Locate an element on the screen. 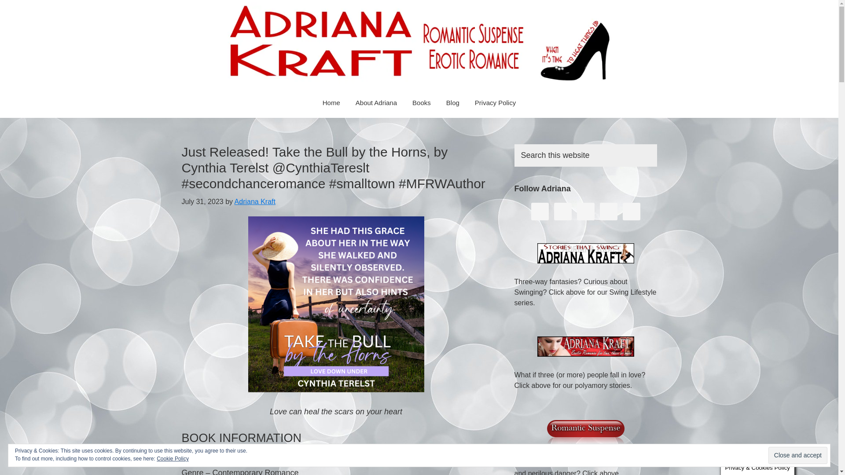  Adriana Kraft is located at coordinates (255, 201).